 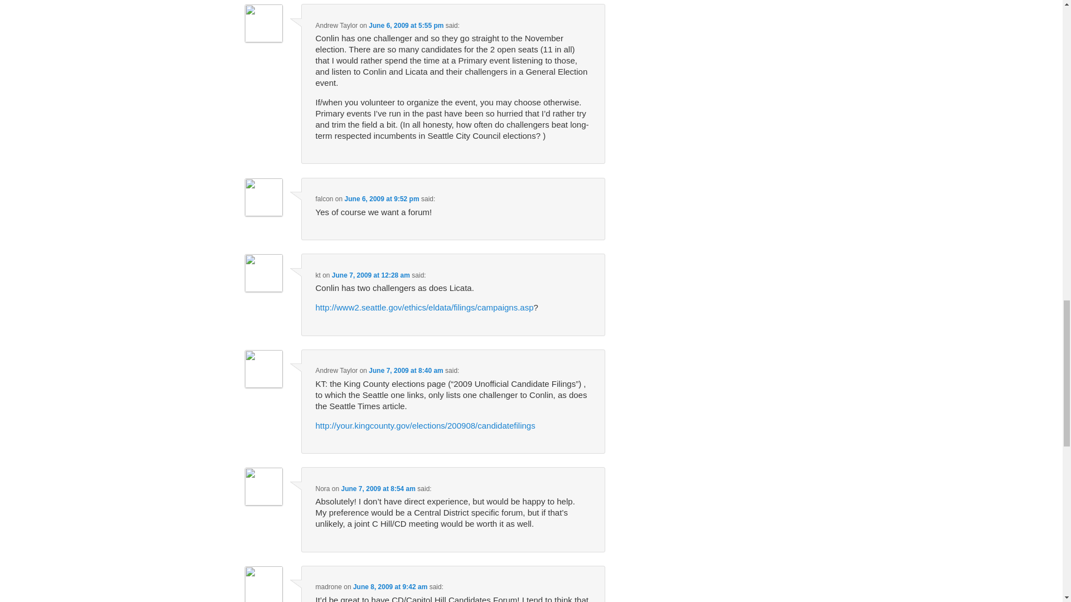 I want to click on June 6, 2009 at 9:52 pm, so click(x=382, y=198).